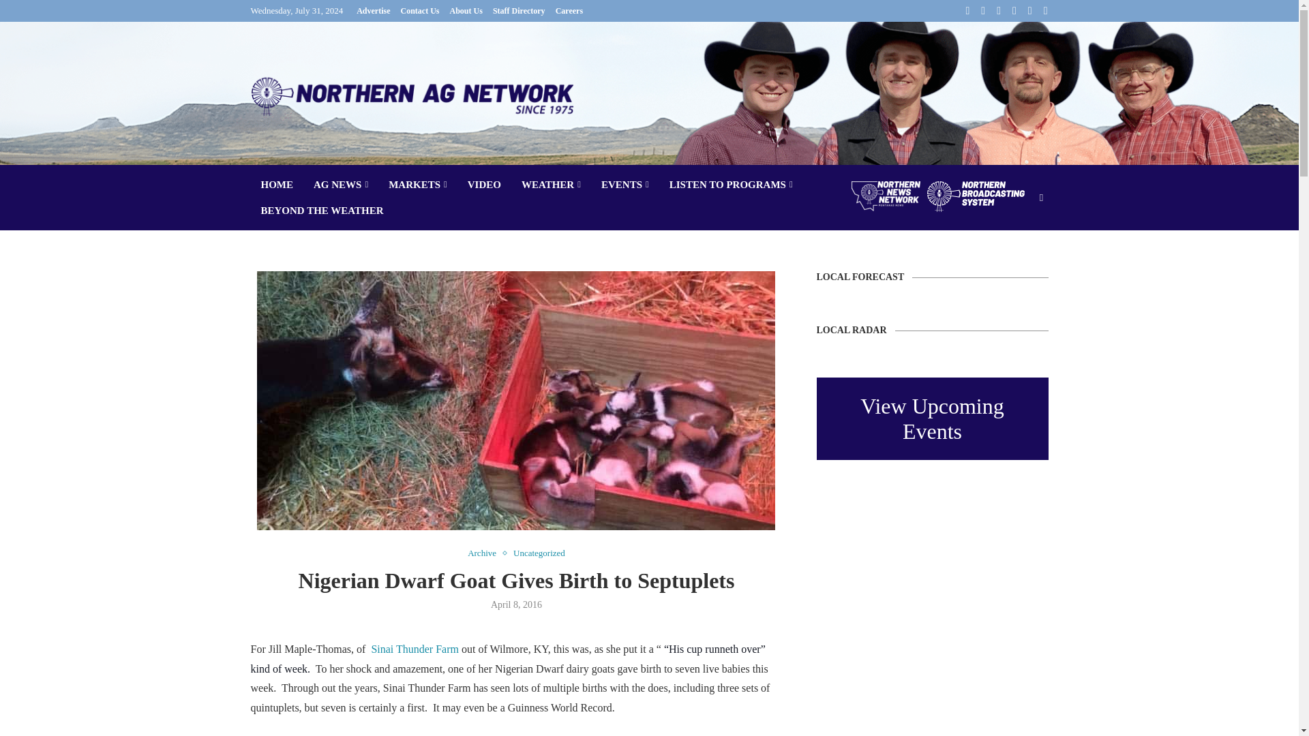 This screenshot has width=1309, height=736. What do you see at coordinates (466, 11) in the screenshot?
I see `About Us` at bounding box center [466, 11].